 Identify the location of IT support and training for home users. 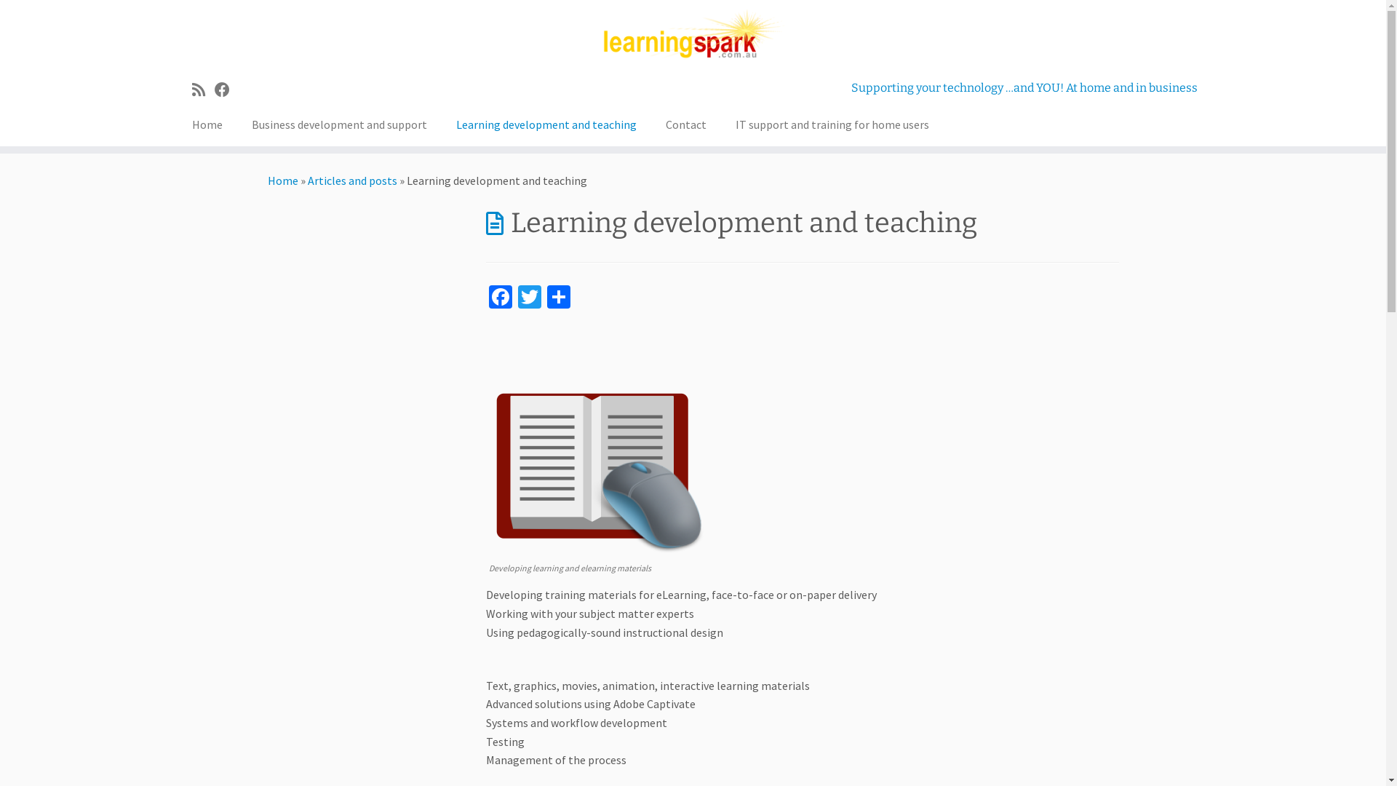
(832, 125).